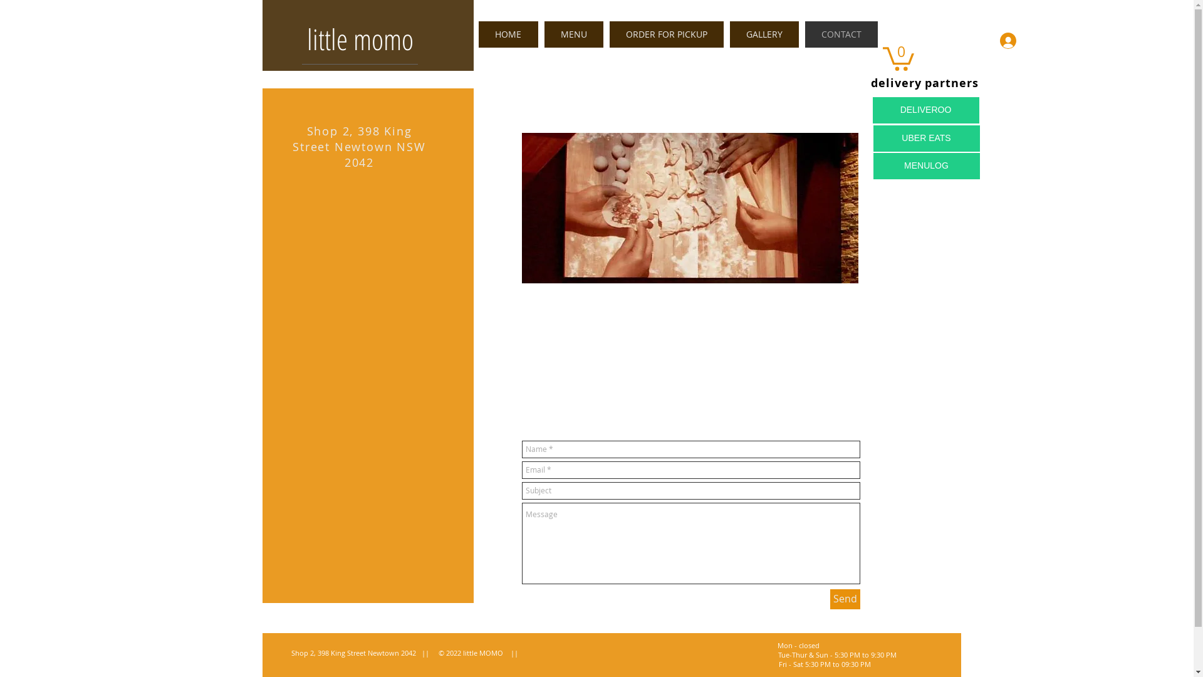 This screenshot has width=1203, height=677. I want to click on ORDER FOR PICKUP, so click(666, 34).